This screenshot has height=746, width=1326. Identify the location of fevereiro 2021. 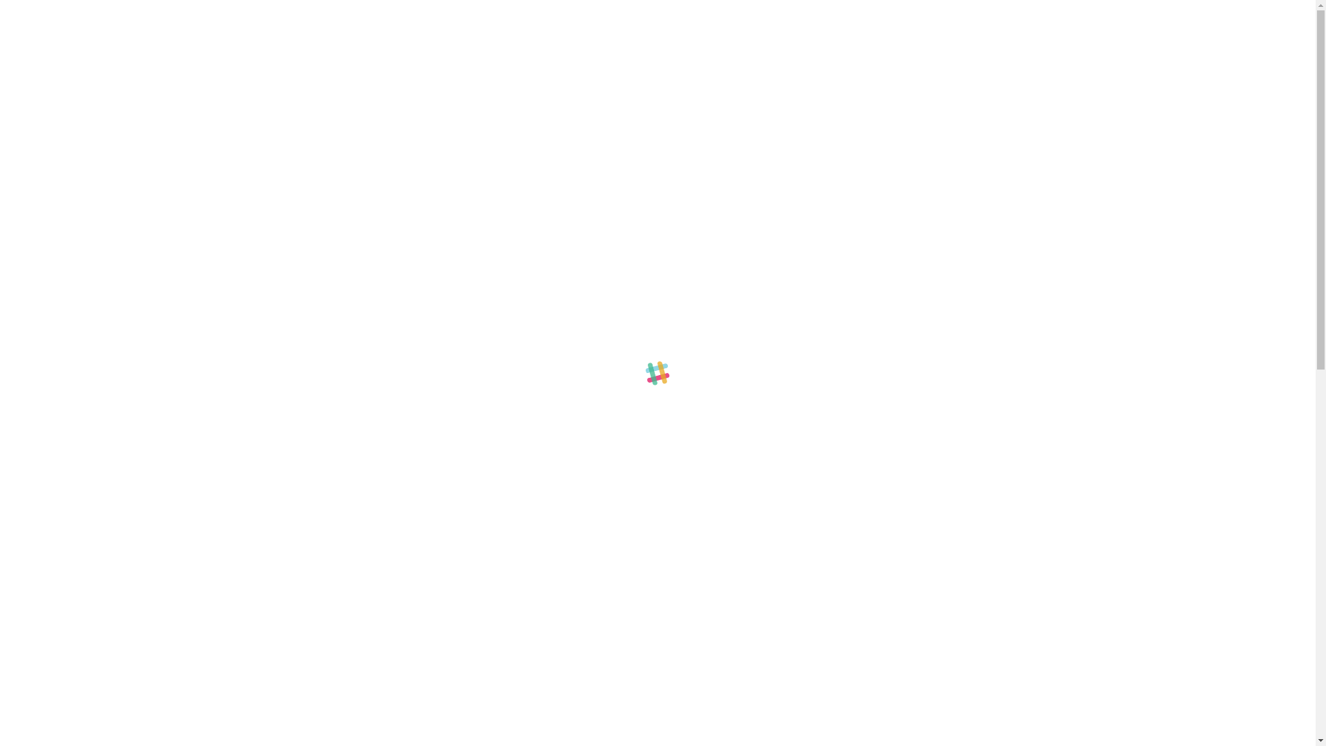
(874, 613).